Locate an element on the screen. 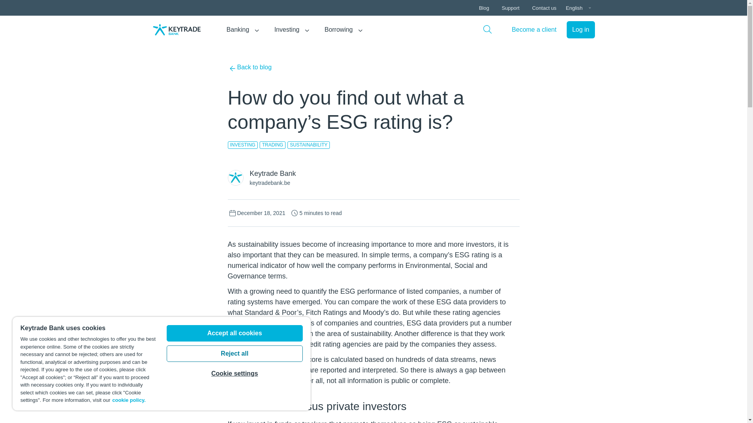 The image size is (753, 423). Become a client is located at coordinates (534, 30).